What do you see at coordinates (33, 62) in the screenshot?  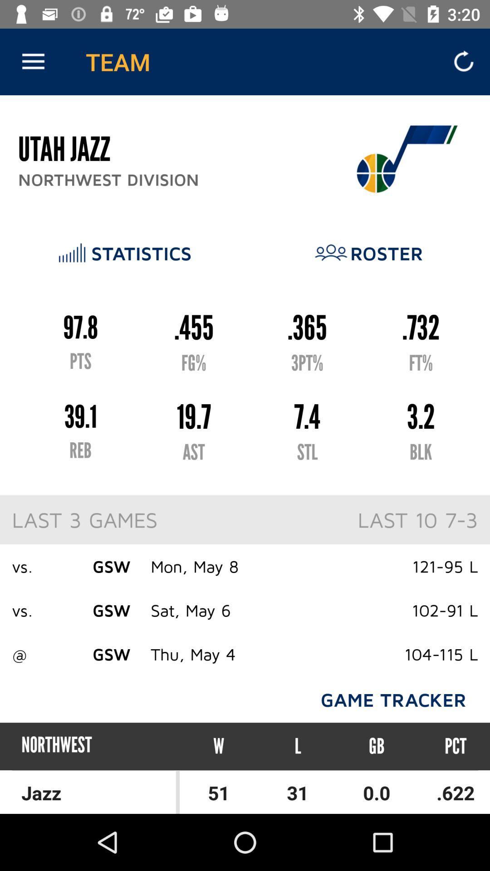 I see `choose the icon next to team item` at bounding box center [33, 62].